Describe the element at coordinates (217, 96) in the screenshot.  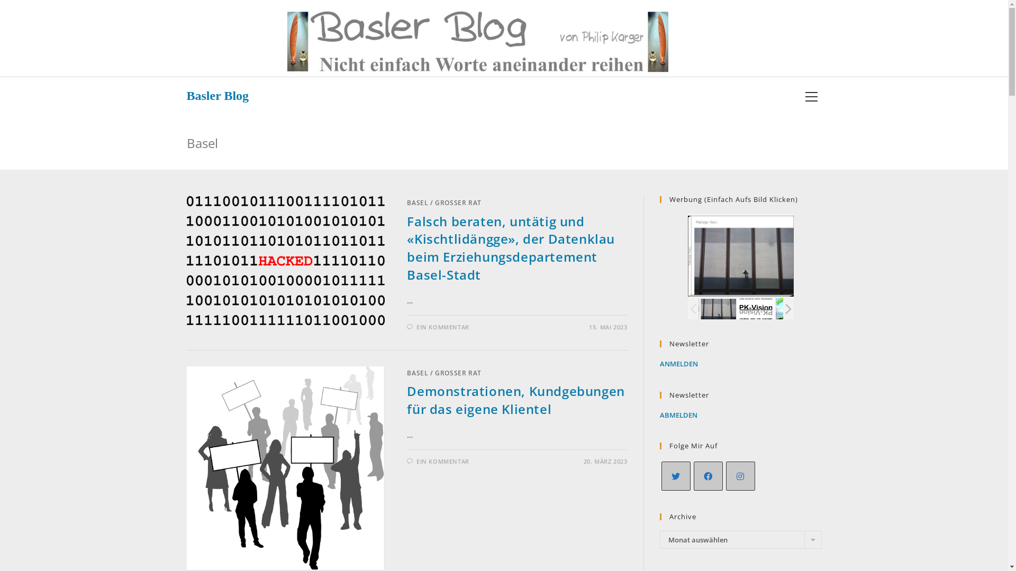
I see `Basler Blog` at that location.